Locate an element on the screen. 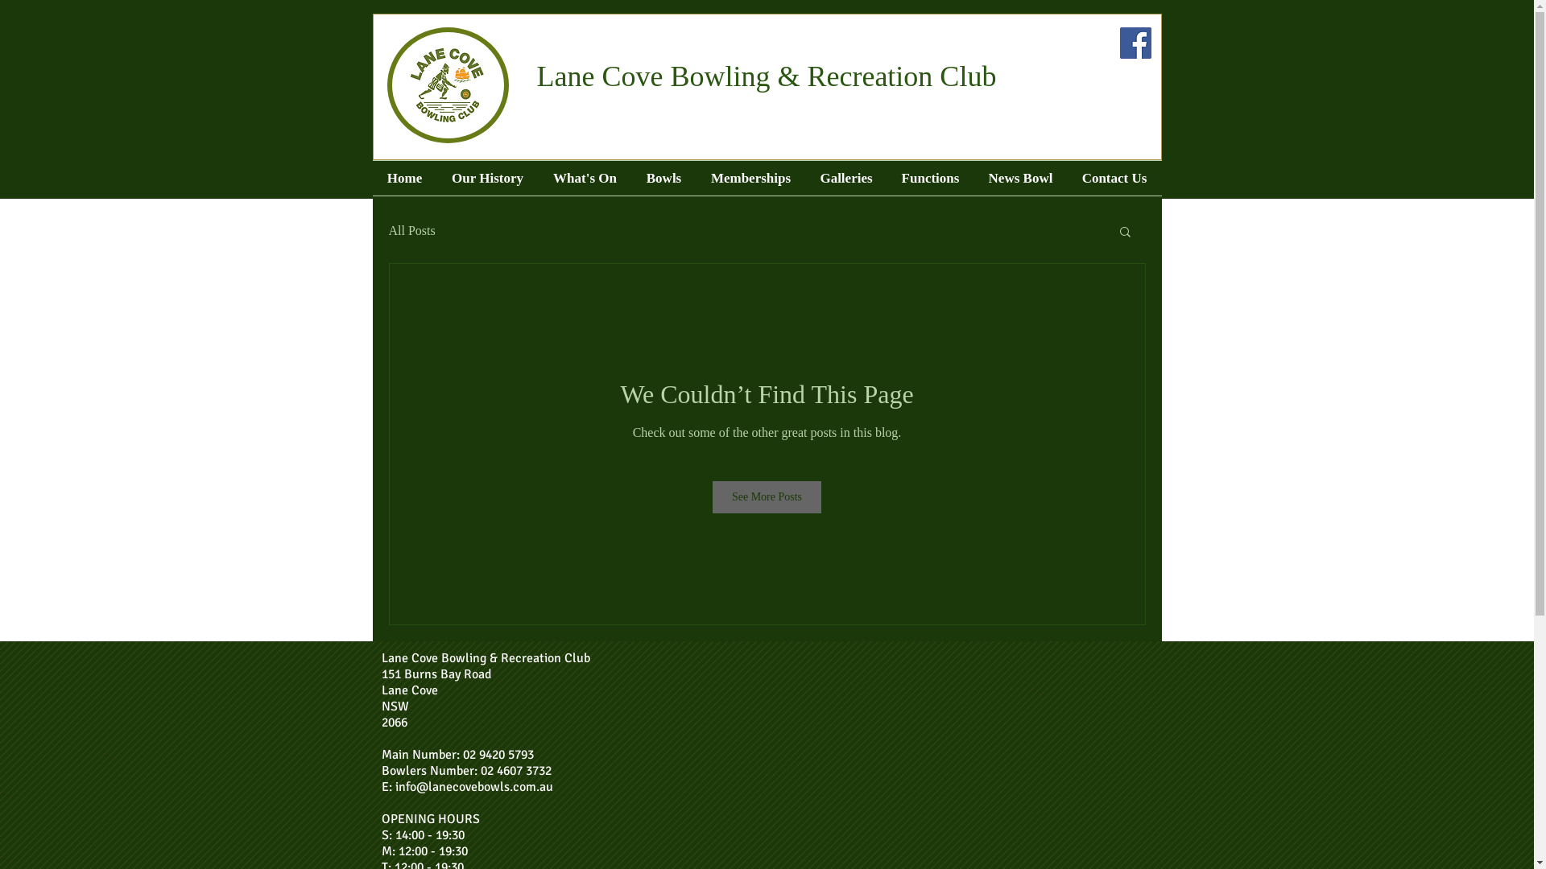 The height and width of the screenshot is (869, 1546). What's On is located at coordinates (585, 179).